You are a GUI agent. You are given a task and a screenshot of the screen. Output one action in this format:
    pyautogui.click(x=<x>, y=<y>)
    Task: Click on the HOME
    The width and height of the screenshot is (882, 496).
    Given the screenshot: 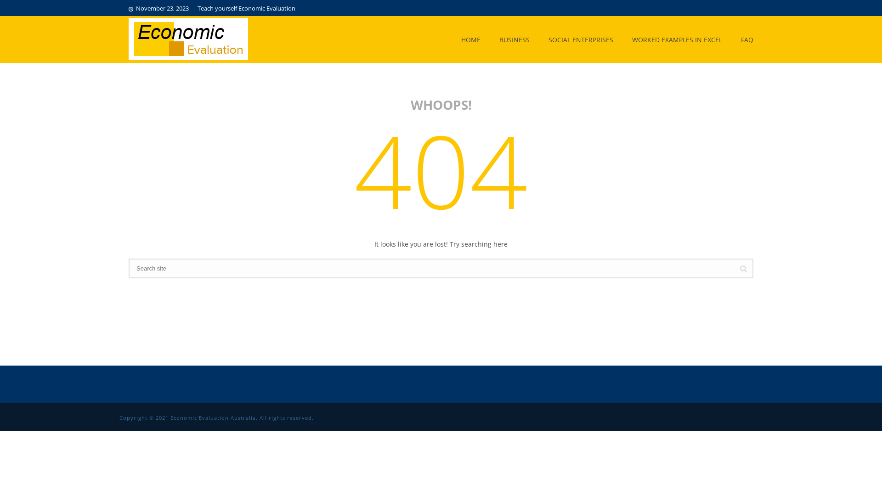 What is the action you would take?
    pyautogui.click(x=470, y=39)
    